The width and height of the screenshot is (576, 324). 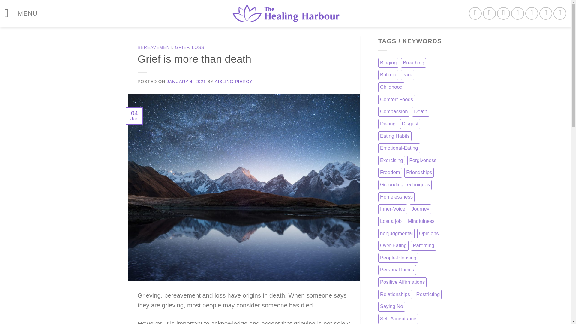 I want to click on Follow on TikTok, so click(x=503, y=13).